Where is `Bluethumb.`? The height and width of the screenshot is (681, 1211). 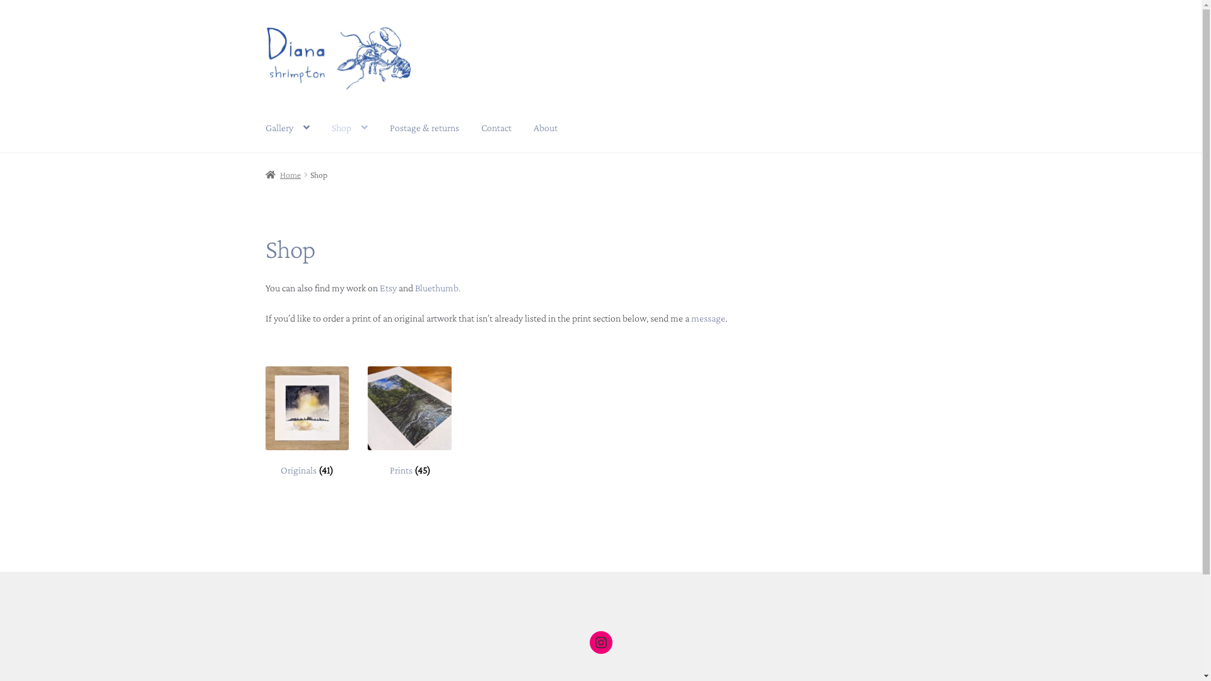
Bluethumb. is located at coordinates (438, 288).